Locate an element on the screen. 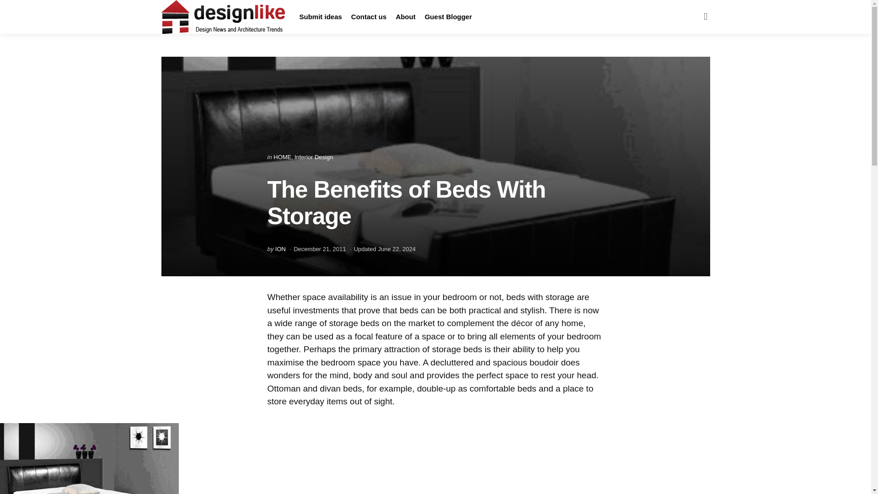 The height and width of the screenshot is (494, 878). HOME is located at coordinates (282, 157).